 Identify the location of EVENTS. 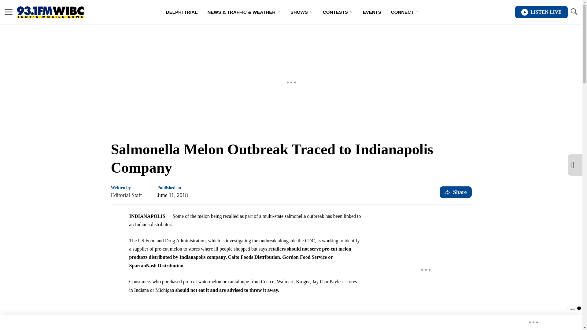
(372, 12).